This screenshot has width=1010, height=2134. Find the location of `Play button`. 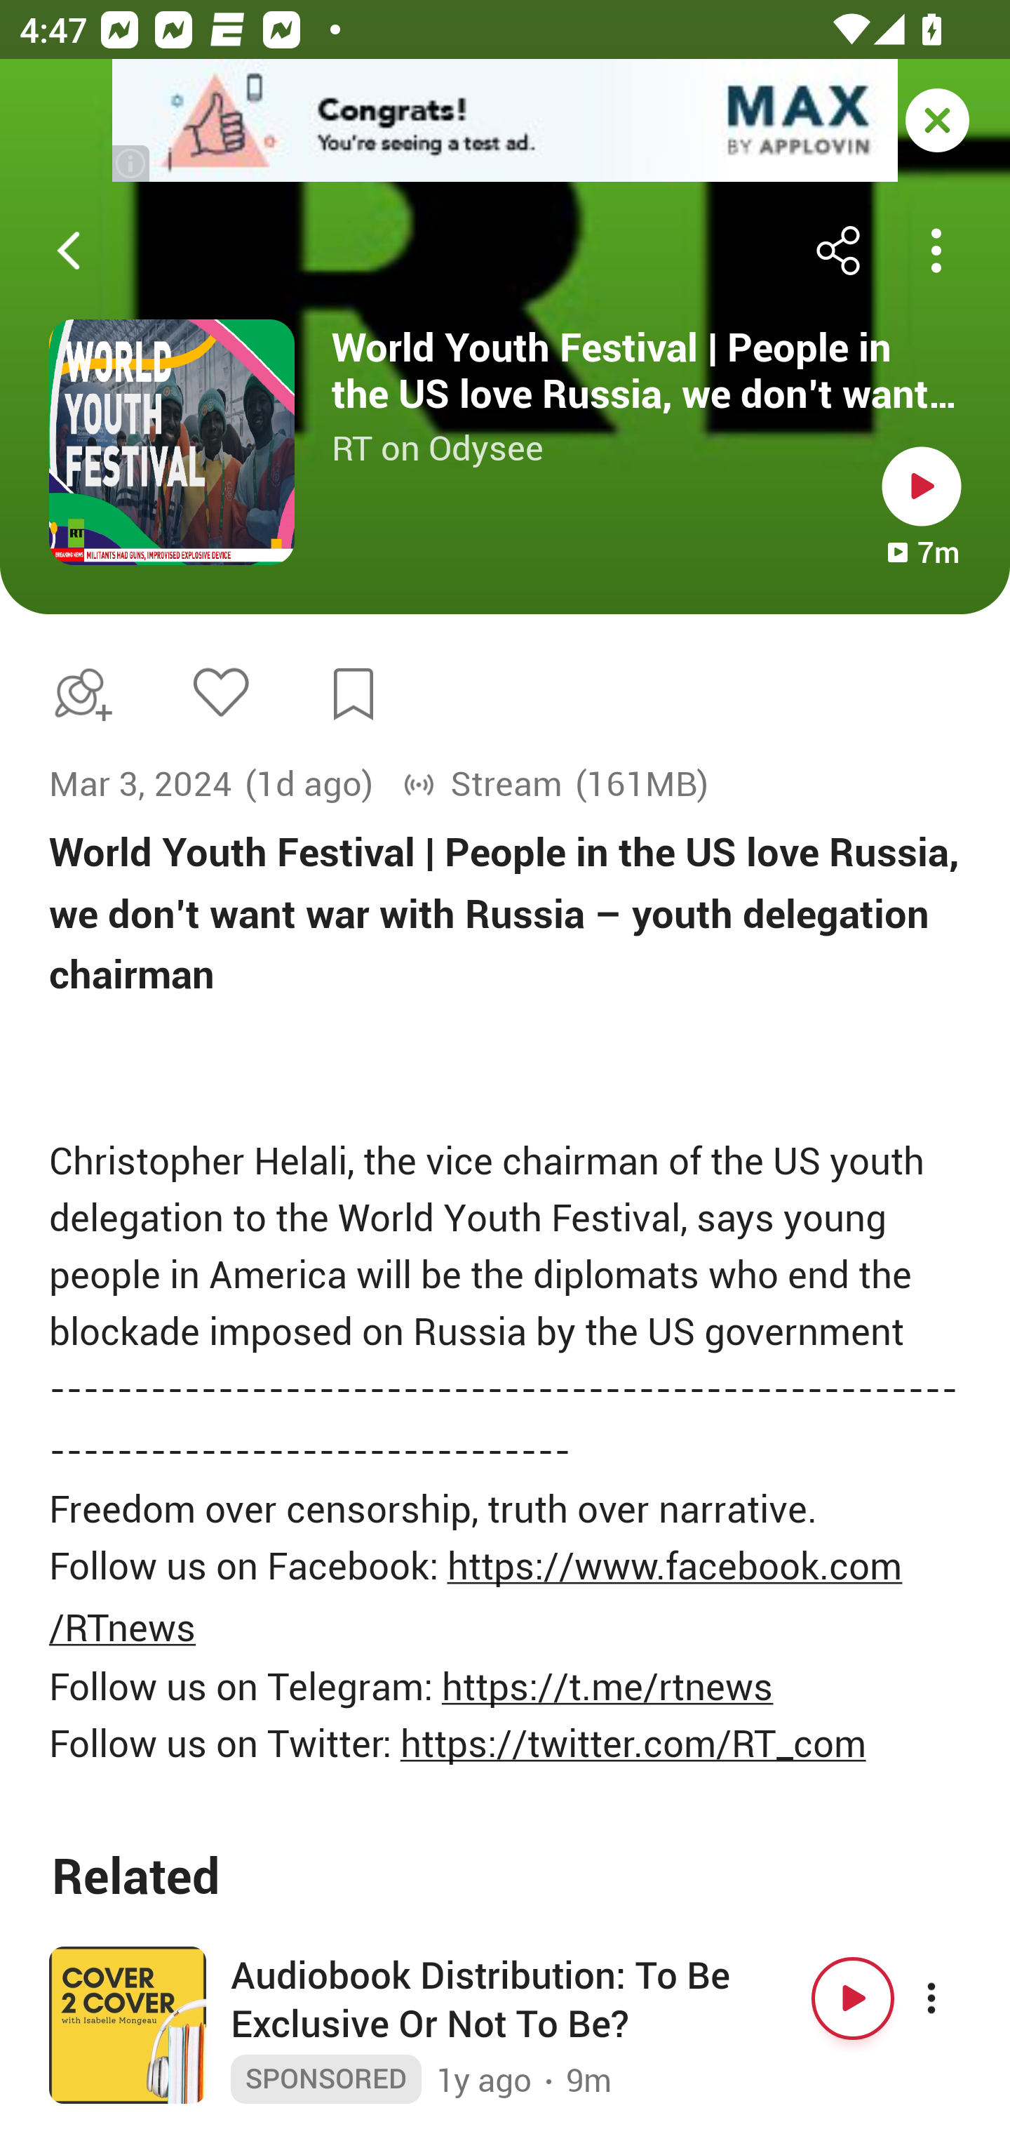

Play button is located at coordinates (853, 1998).